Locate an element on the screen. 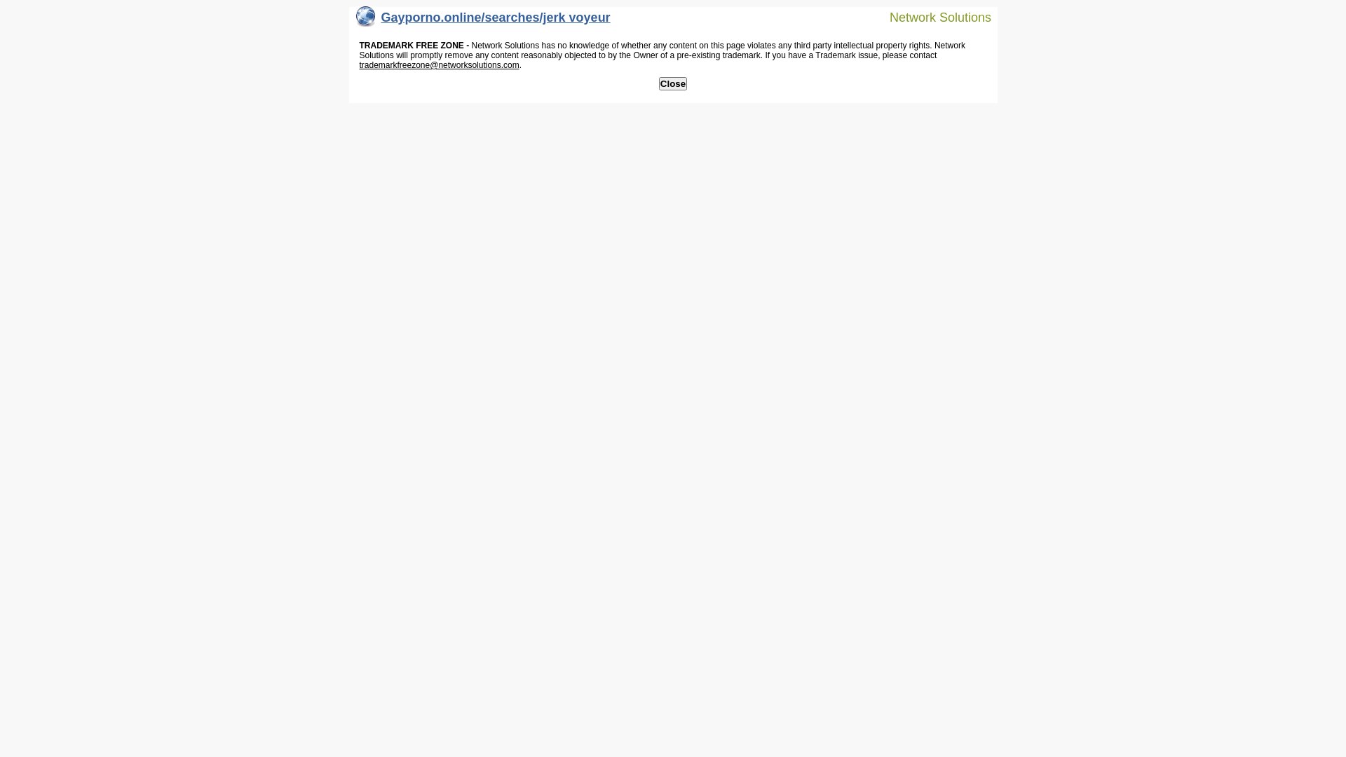 This screenshot has width=1346, height=757. Network Solutions is located at coordinates (932, 17).